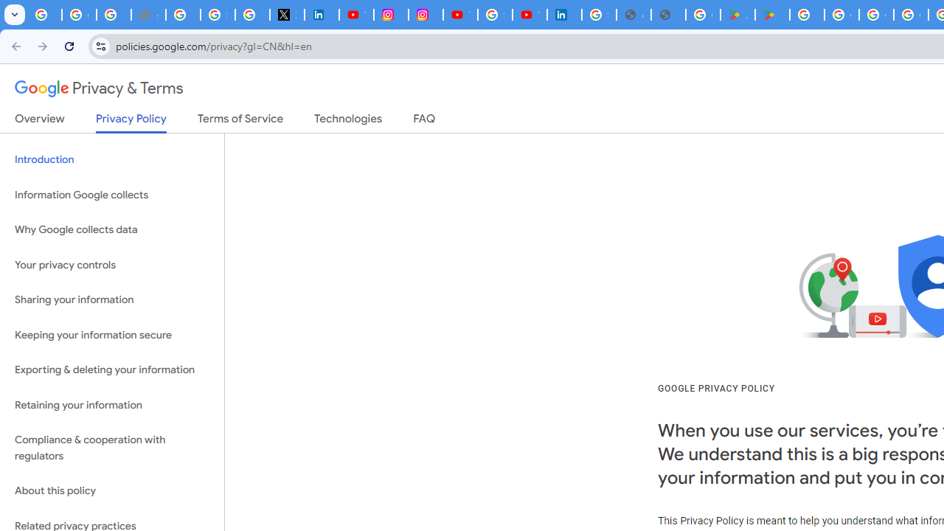 The image size is (944, 531). Describe the element at coordinates (112, 335) in the screenshot. I see `Keeping your information secure` at that location.